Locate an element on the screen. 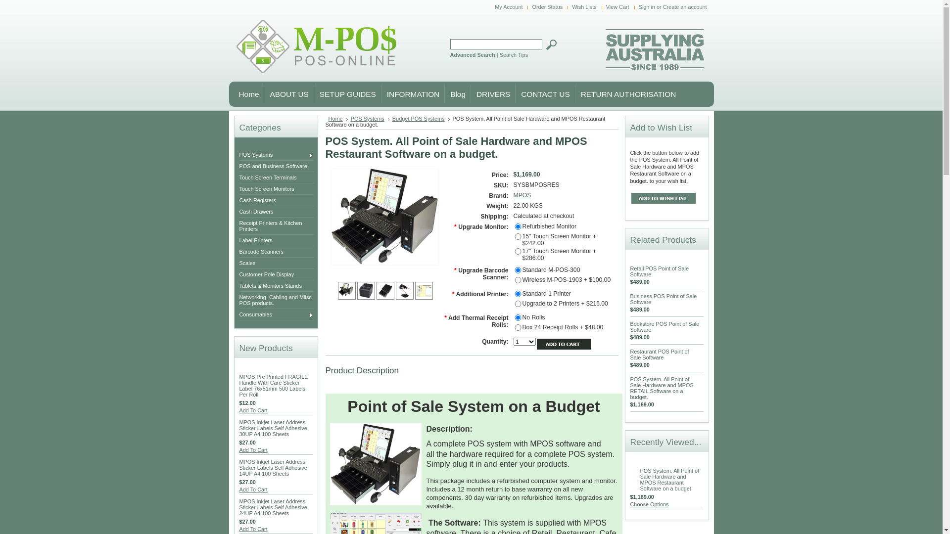 The height and width of the screenshot is (534, 950). Add To Cart is located at coordinates (253, 410).